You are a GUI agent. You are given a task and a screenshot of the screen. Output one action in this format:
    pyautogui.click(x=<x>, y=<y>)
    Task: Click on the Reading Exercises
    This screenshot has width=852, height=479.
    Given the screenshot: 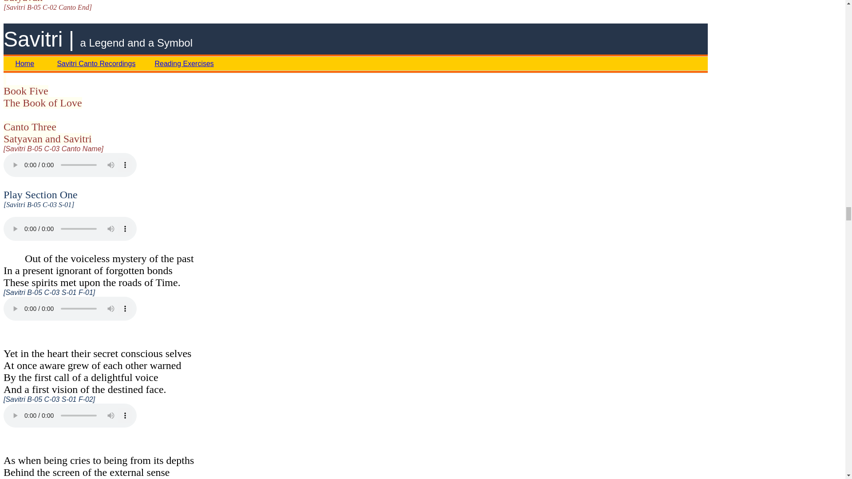 What is the action you would take?
    pyautogui.click(x=184, y=63)
    